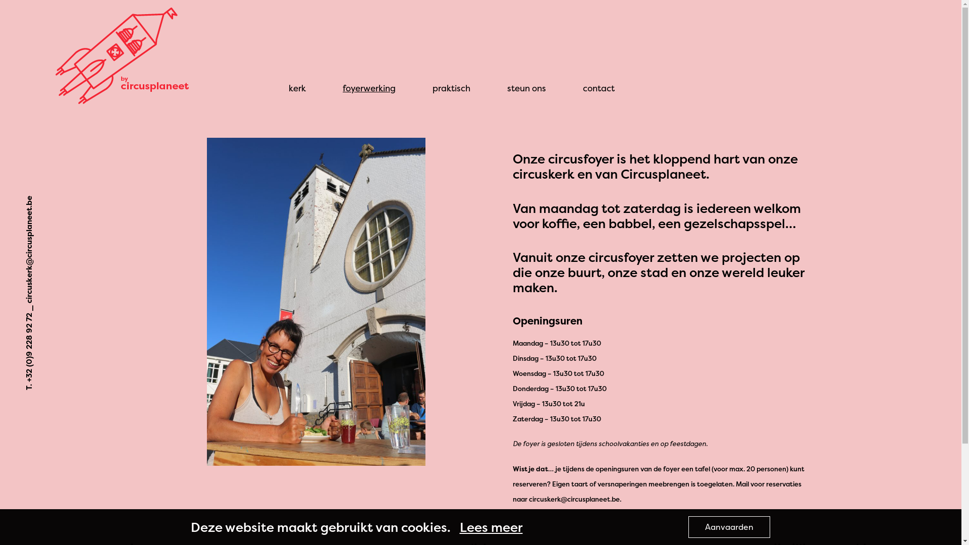 The height and width of the screenshot is (545, 969). What do you see at coordinates (729, 527) in the screenshot?
I see `Aanvaarden` at bounding box center [729, 527].